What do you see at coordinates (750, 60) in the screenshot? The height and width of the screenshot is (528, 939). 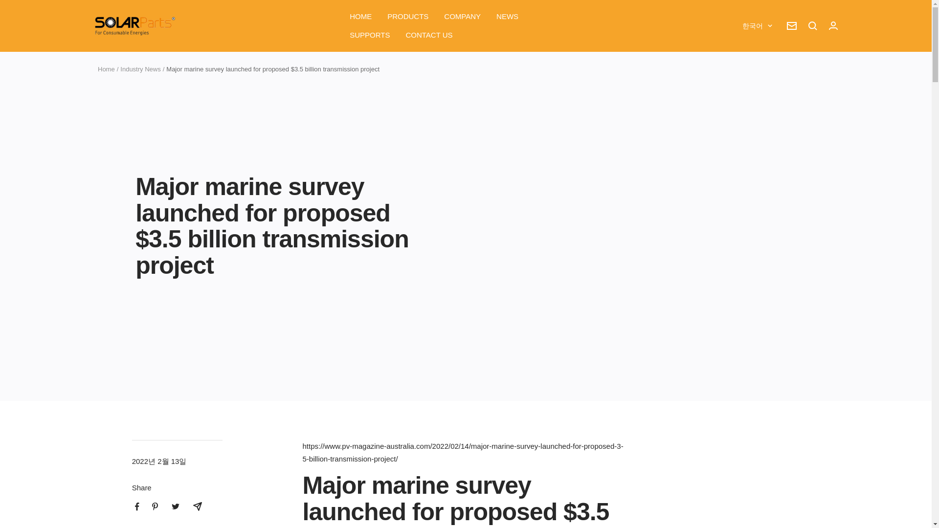 I see `en` at bounding box center [750, 60].